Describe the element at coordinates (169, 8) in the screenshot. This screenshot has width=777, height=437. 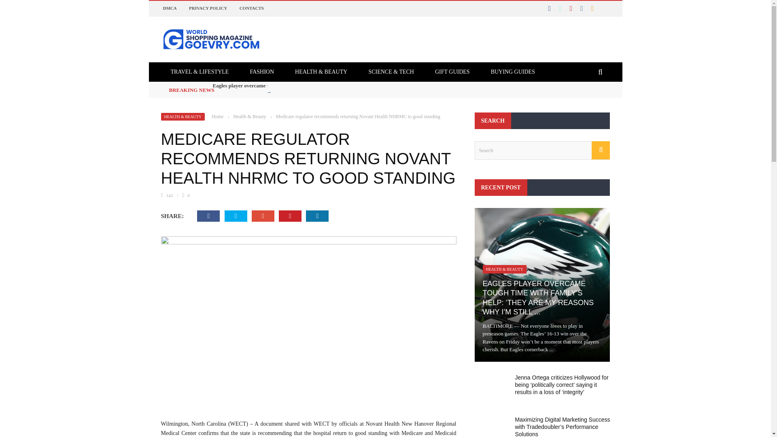
I see `DMCA` at that location.